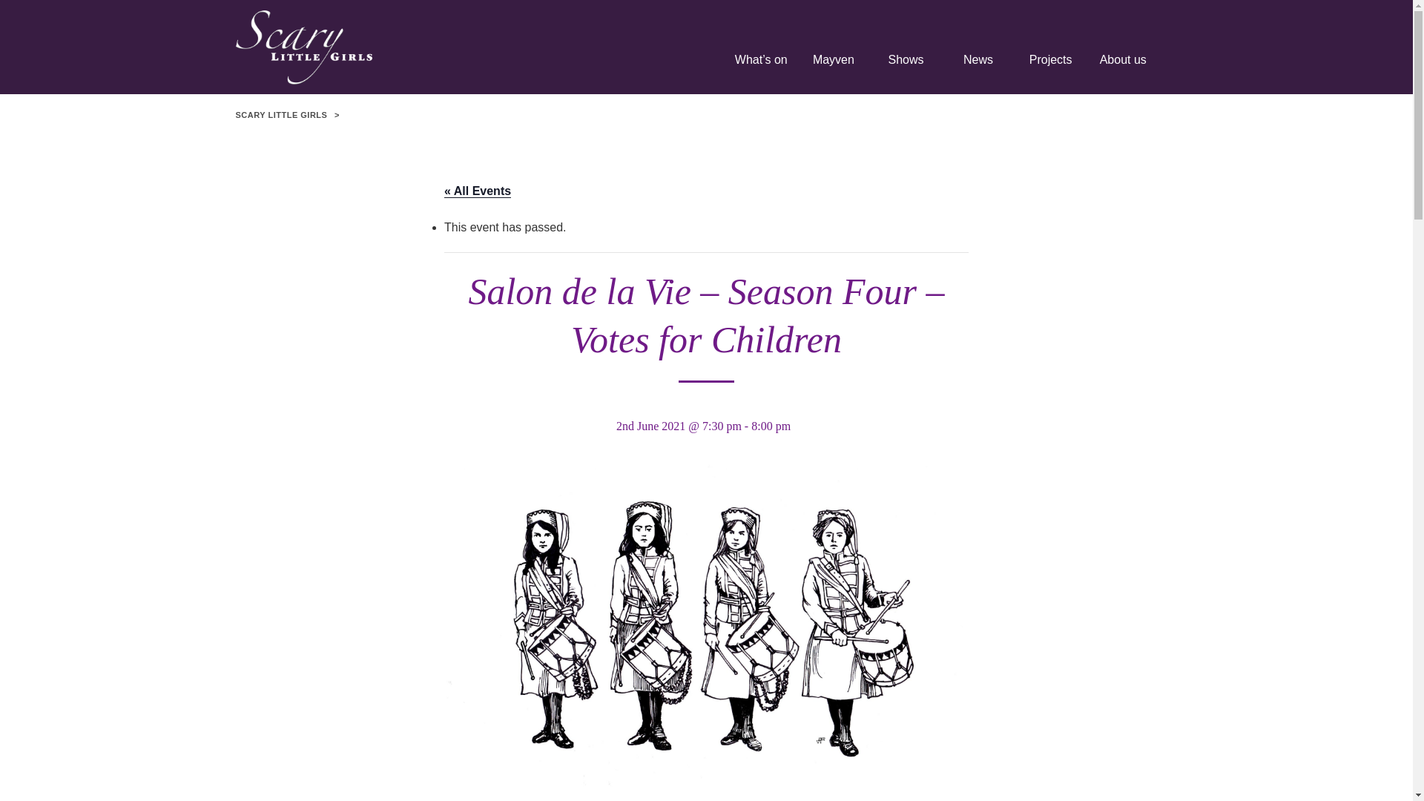  What do you see at coordinates (1050, 65) in the screenshot?
I see `Projects` at bounding box center [1050, 65].